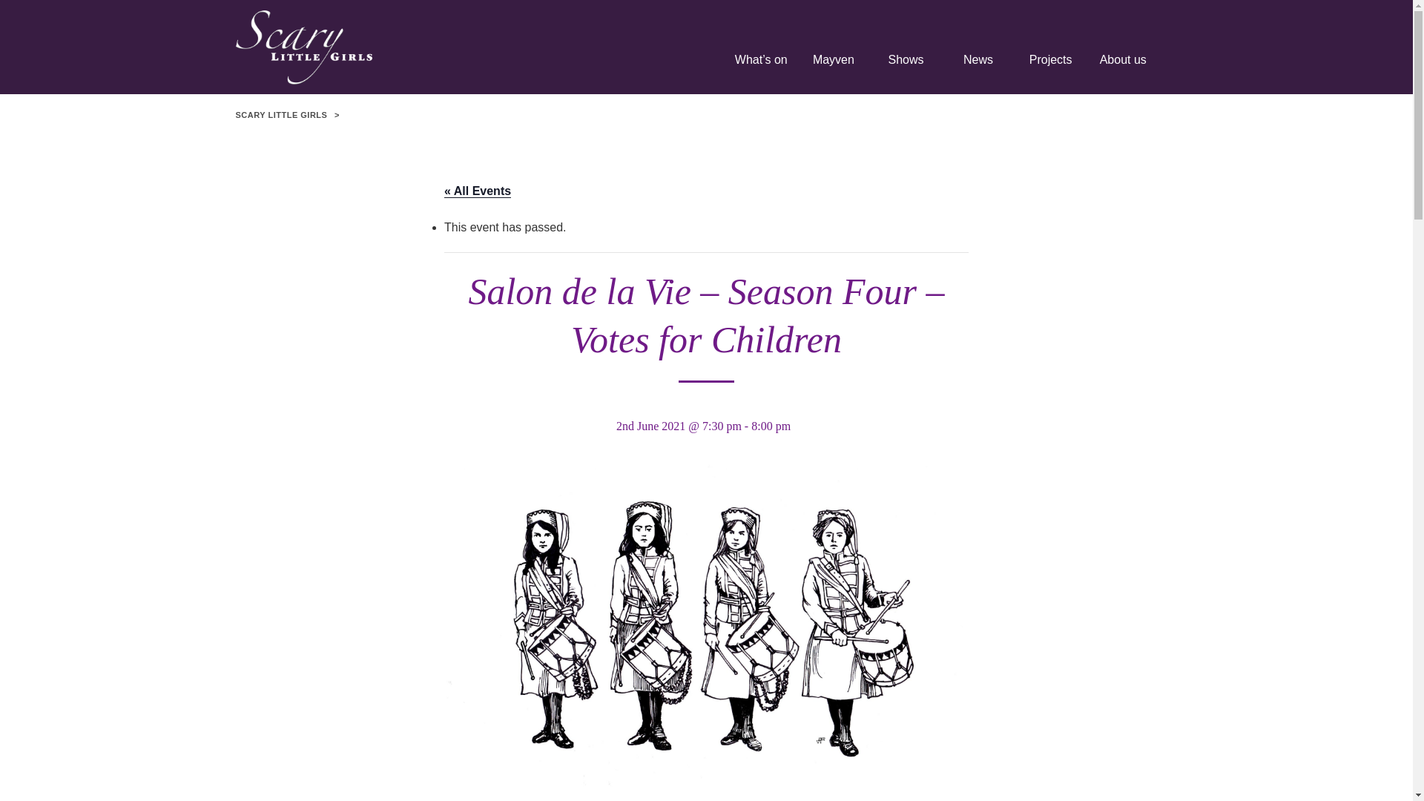  What do you see at coordinates (1050, 65) in the screenshot?
I see `Projects` at bounding box center [1050, 65].